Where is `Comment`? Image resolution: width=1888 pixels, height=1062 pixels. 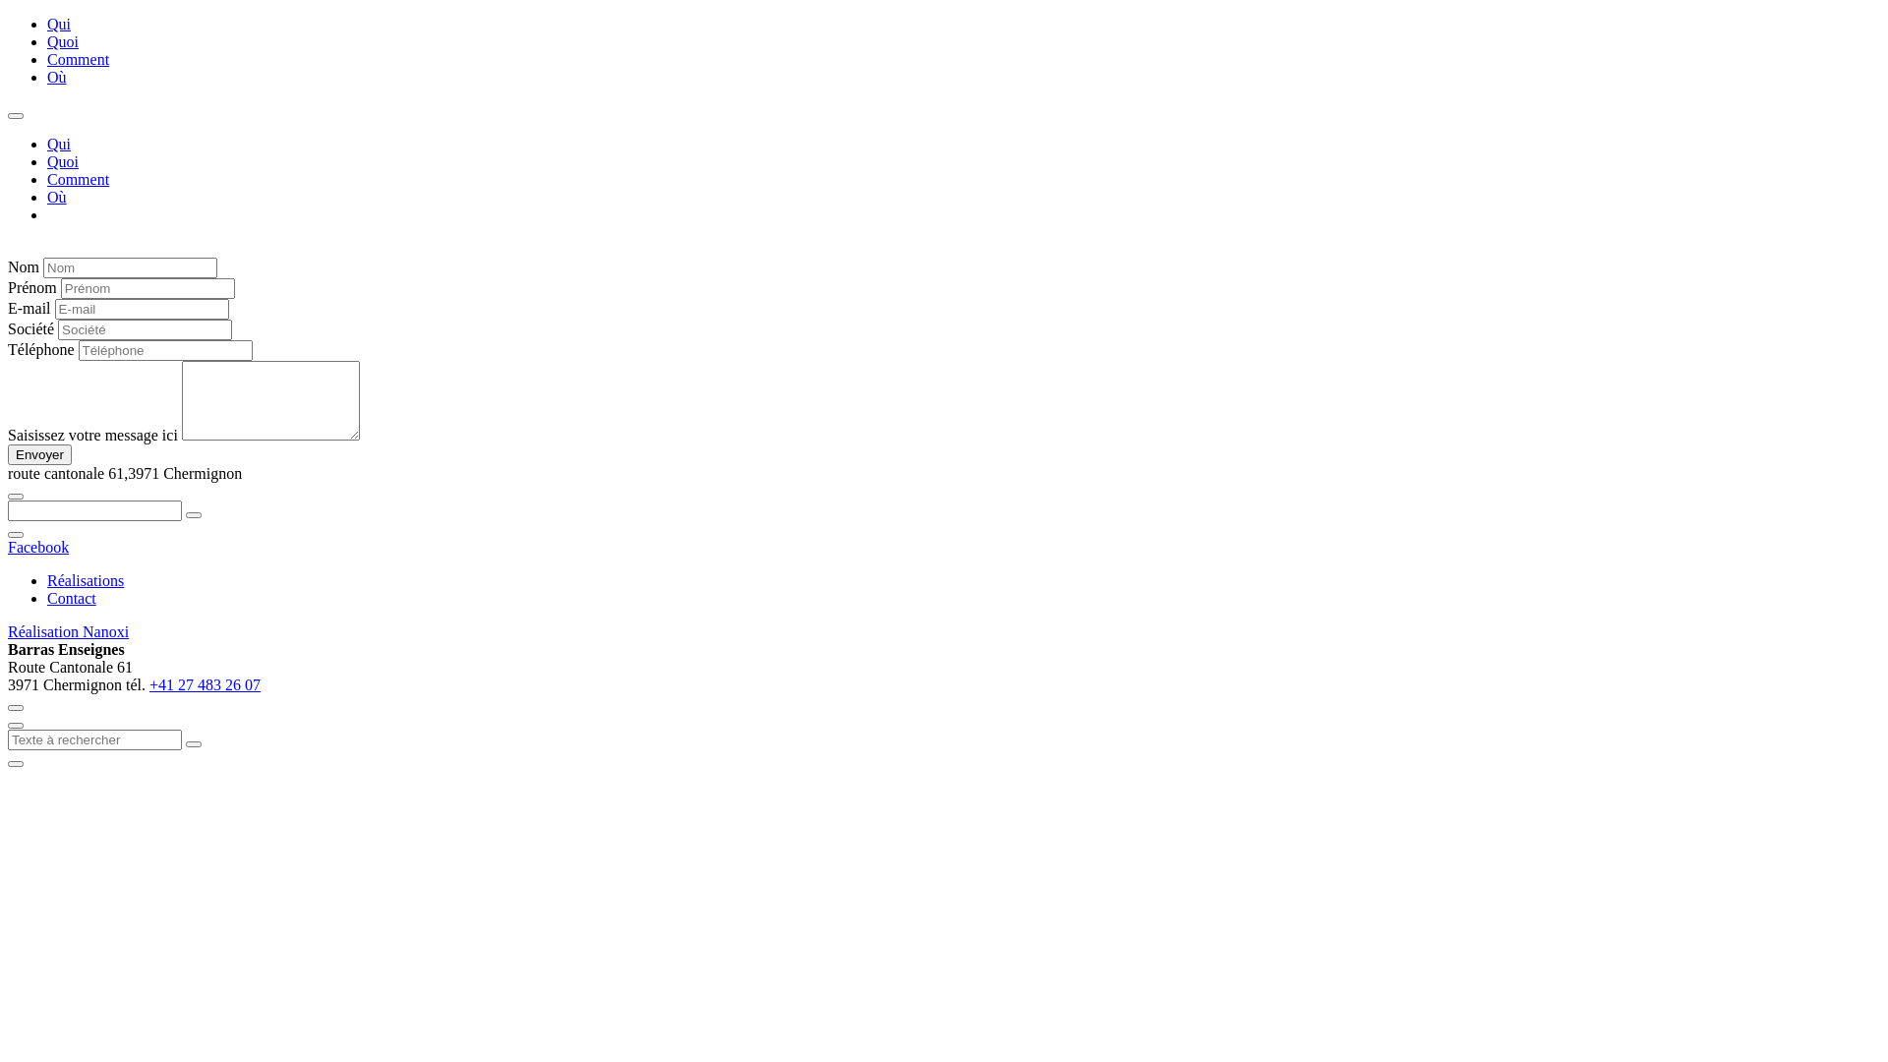
Comment is located at coordinates (79, 179).